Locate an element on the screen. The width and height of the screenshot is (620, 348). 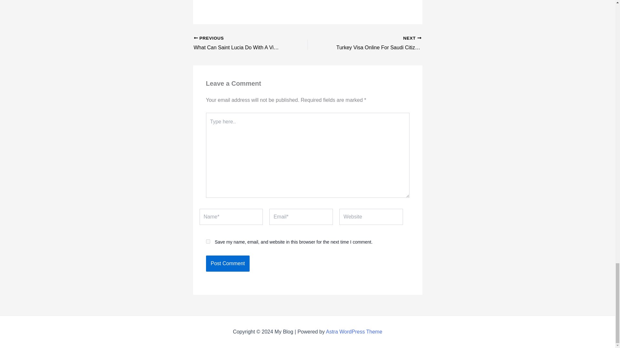
Astra WordPress Theme is located at coordinates (239, 43).